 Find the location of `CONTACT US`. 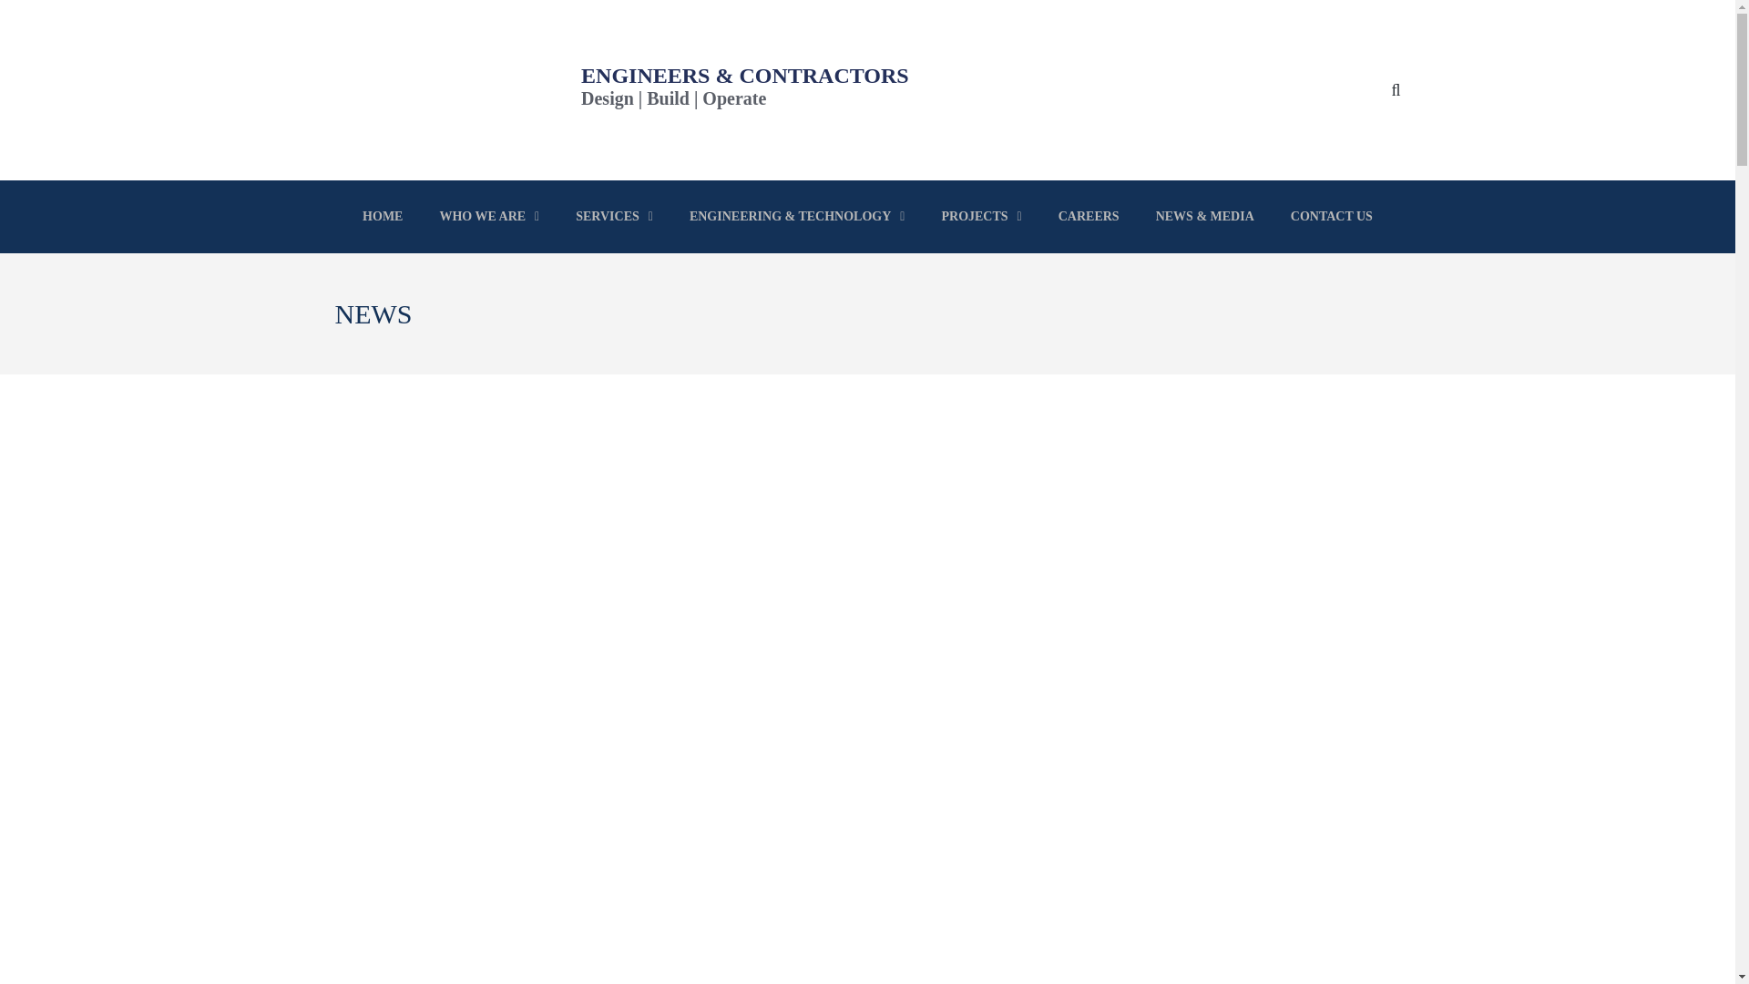

CONTACT US is located at coordinates (1332, 216).